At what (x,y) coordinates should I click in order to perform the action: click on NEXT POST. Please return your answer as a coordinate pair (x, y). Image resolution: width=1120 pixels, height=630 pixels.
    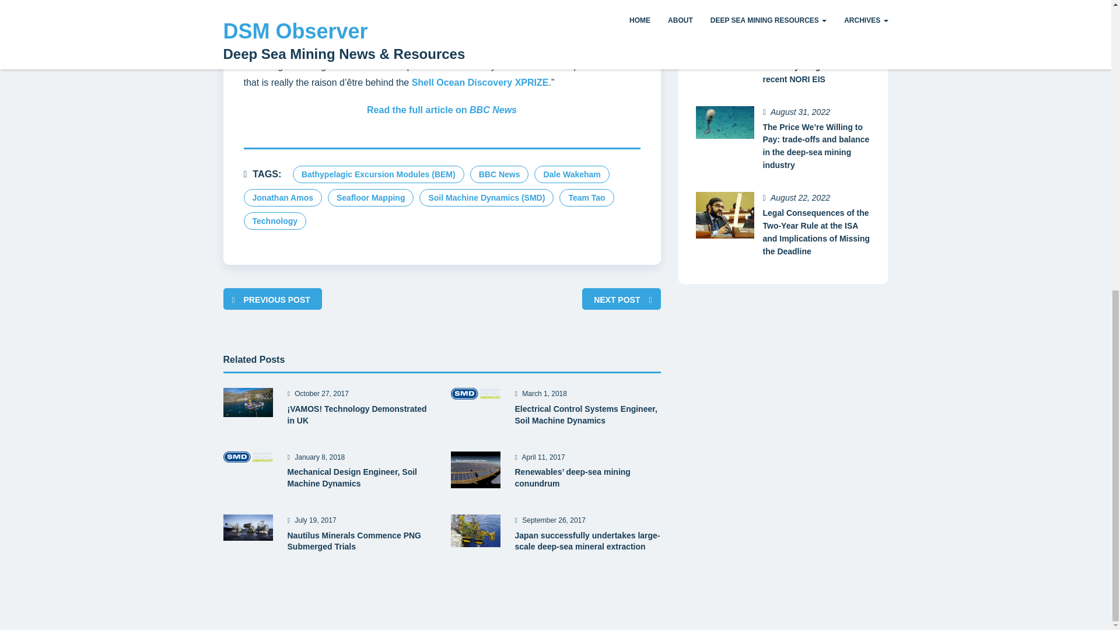
    Looking at the image, I should click on (616, 300).